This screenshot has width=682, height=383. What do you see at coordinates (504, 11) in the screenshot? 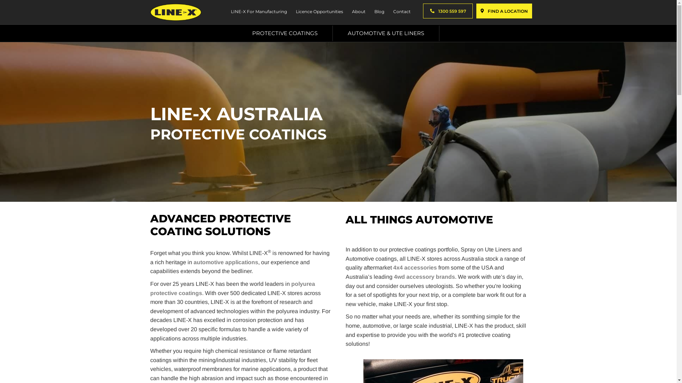
I see `FIND A LOCATION` at bounding box center [504, 11].